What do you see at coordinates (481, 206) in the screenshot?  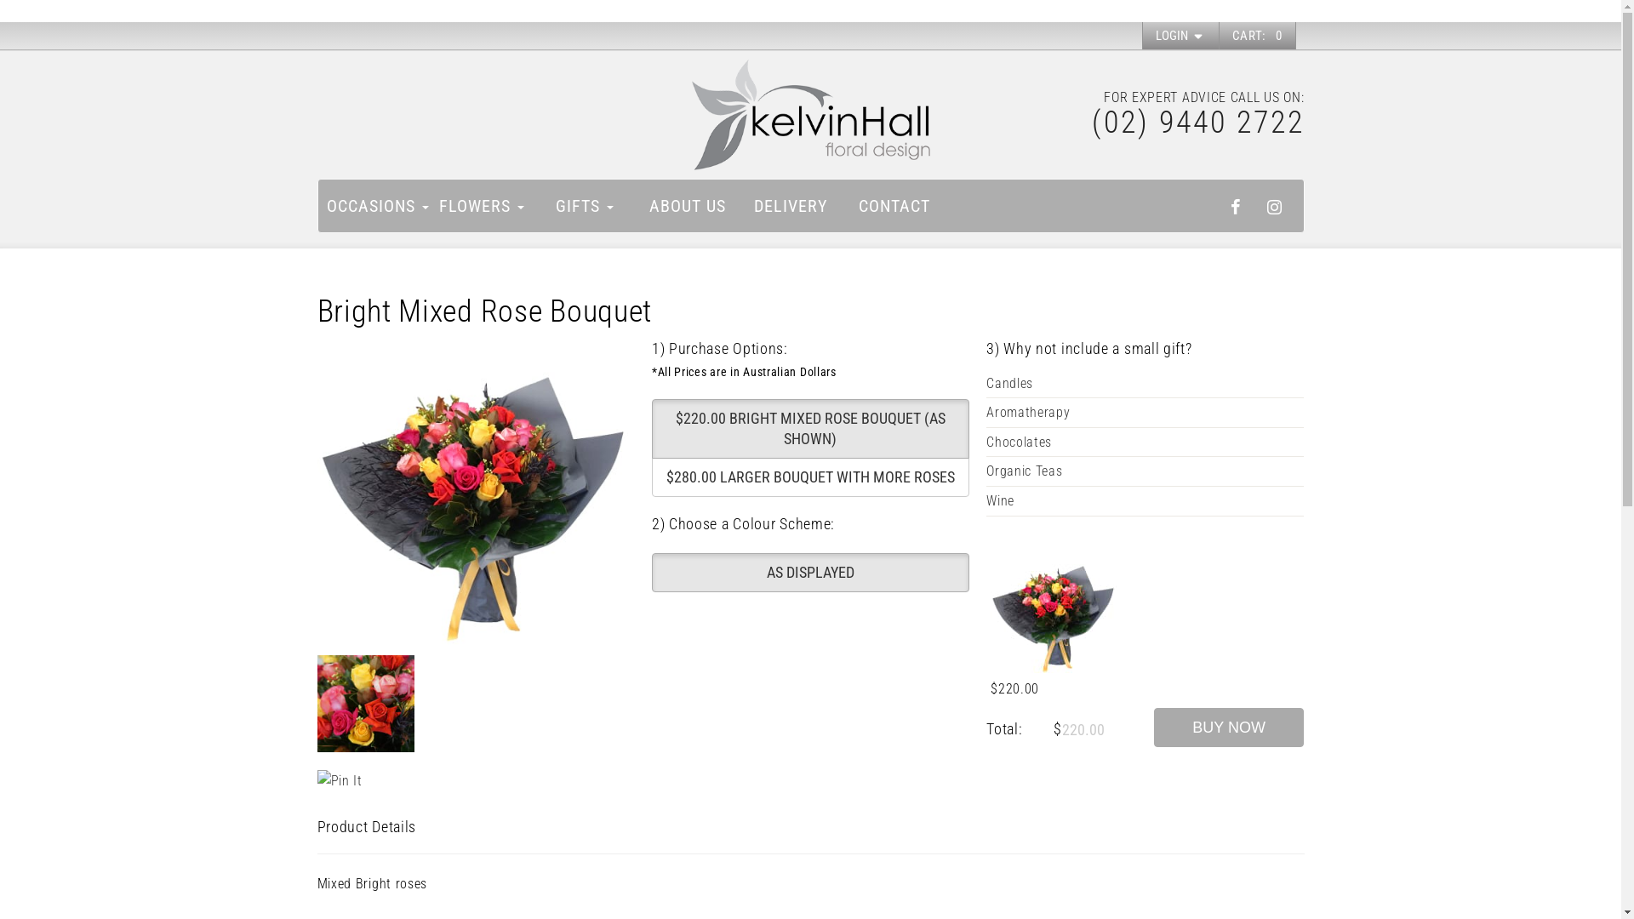 I see `FLOWERS` at bounding box center [481, 206].